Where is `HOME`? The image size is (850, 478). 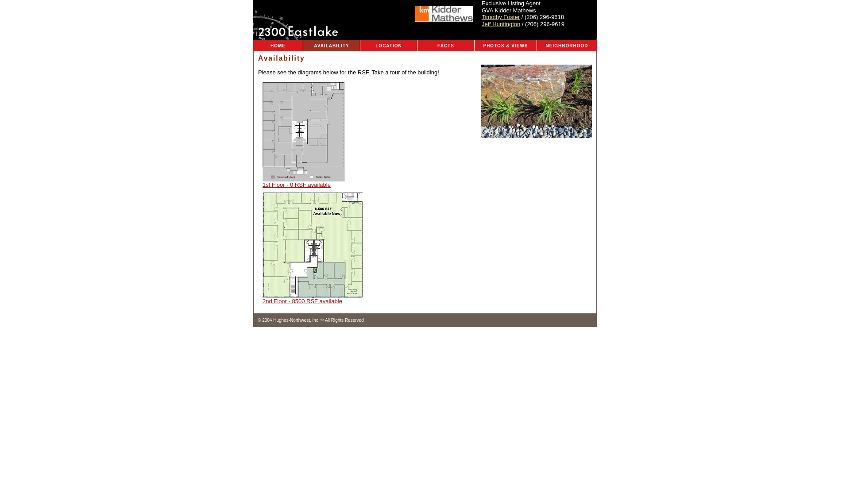
HOME is located at coordinates (278, 46).